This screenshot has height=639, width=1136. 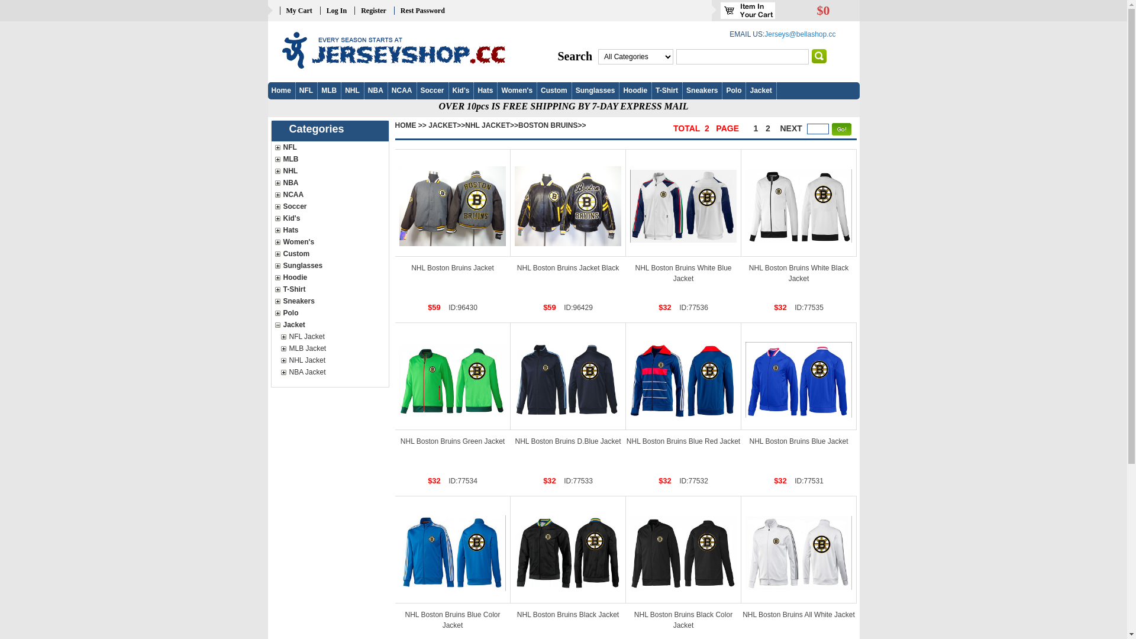 I want to click on Go, so click(x=819, y=56).